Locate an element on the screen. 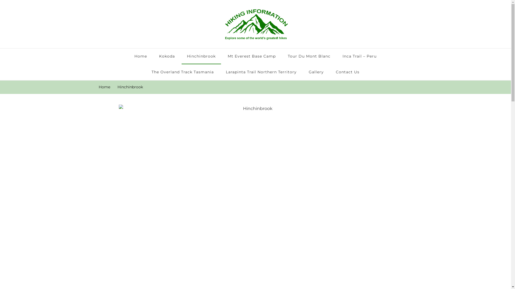 This screenshot has width=515, height=289. Mt Everest Base Camp is located at coordinates (252, 56).